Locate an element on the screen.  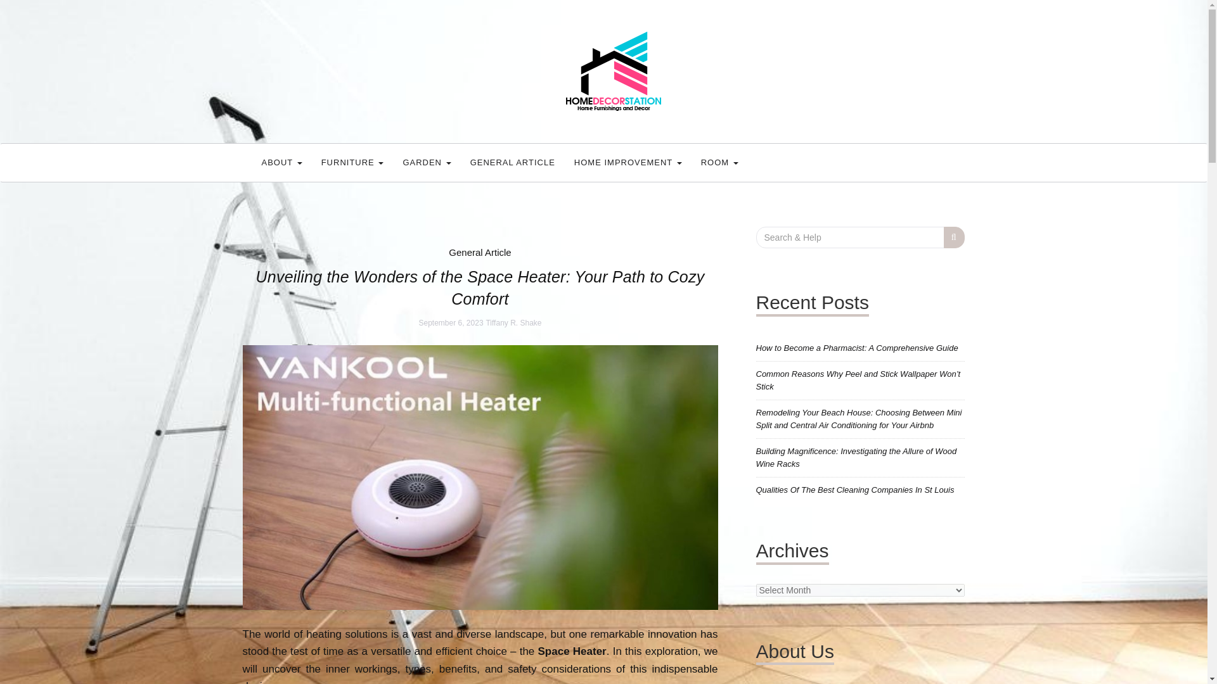
About is located at coordinates (281, 162).